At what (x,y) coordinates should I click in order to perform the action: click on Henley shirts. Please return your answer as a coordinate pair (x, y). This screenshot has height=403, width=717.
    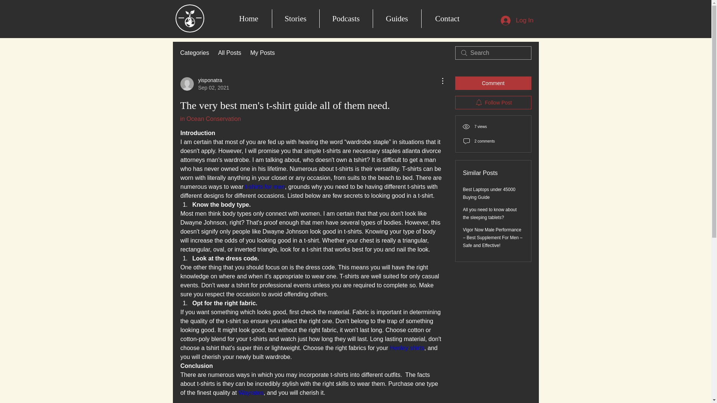
    Looking at the image, I should click on (397, 18).